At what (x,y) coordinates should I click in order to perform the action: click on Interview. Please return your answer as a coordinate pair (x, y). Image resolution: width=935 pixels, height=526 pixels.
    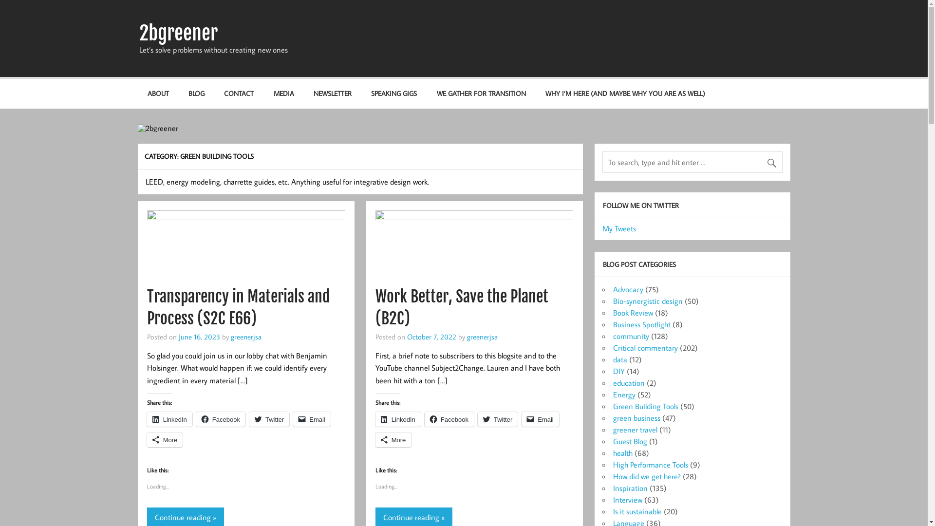
    Looking at the image, I should click on (627, 500).